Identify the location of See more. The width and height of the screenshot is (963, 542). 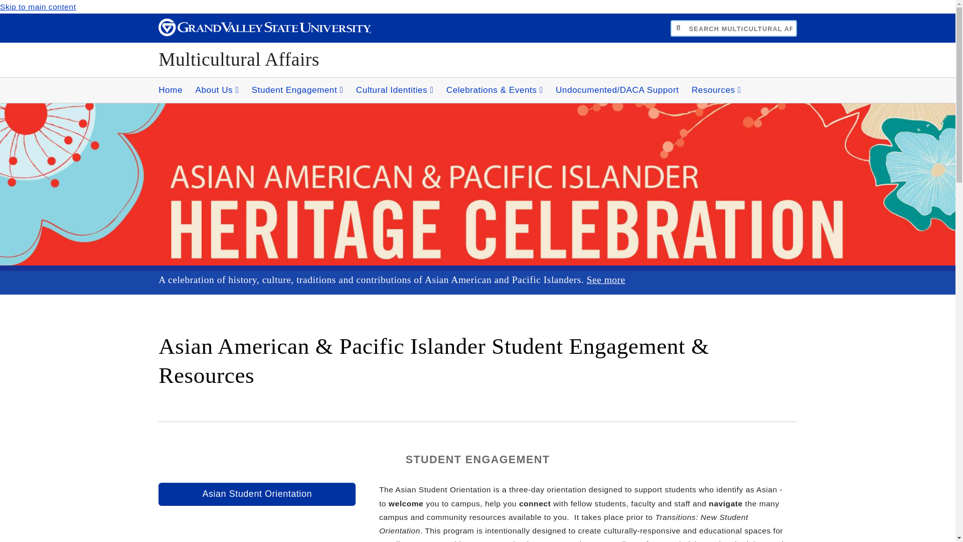
(606, 280).